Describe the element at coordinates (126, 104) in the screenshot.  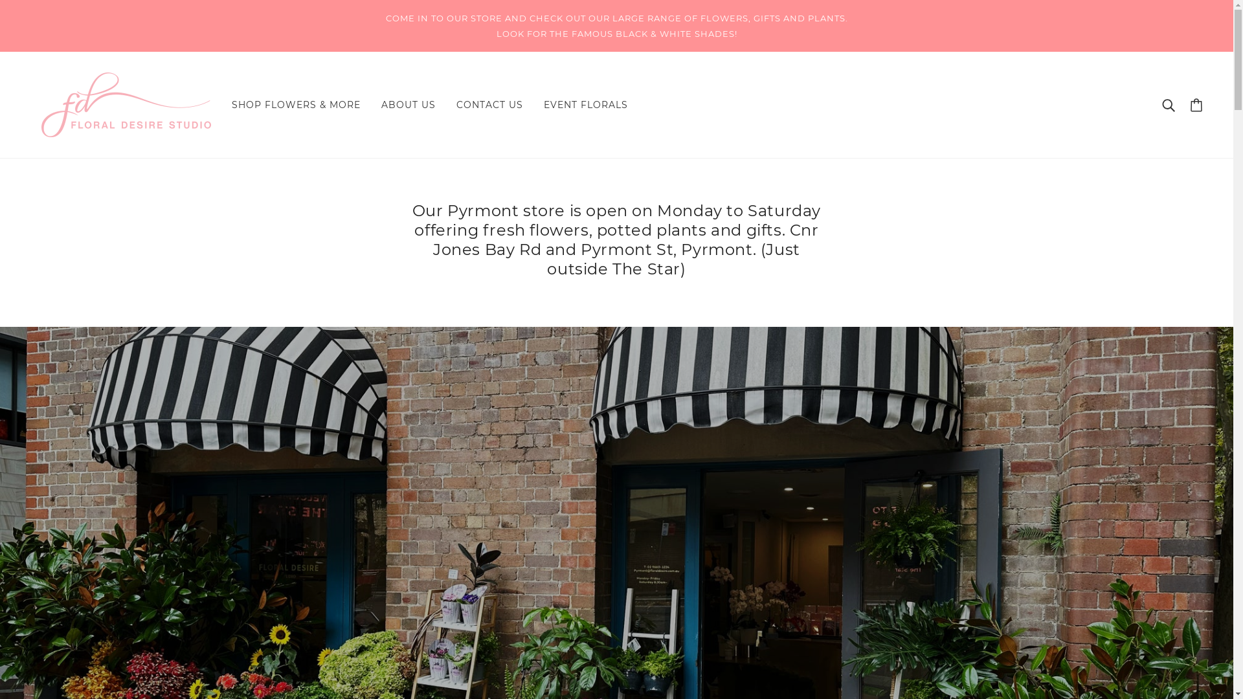
I see `/` at that location.